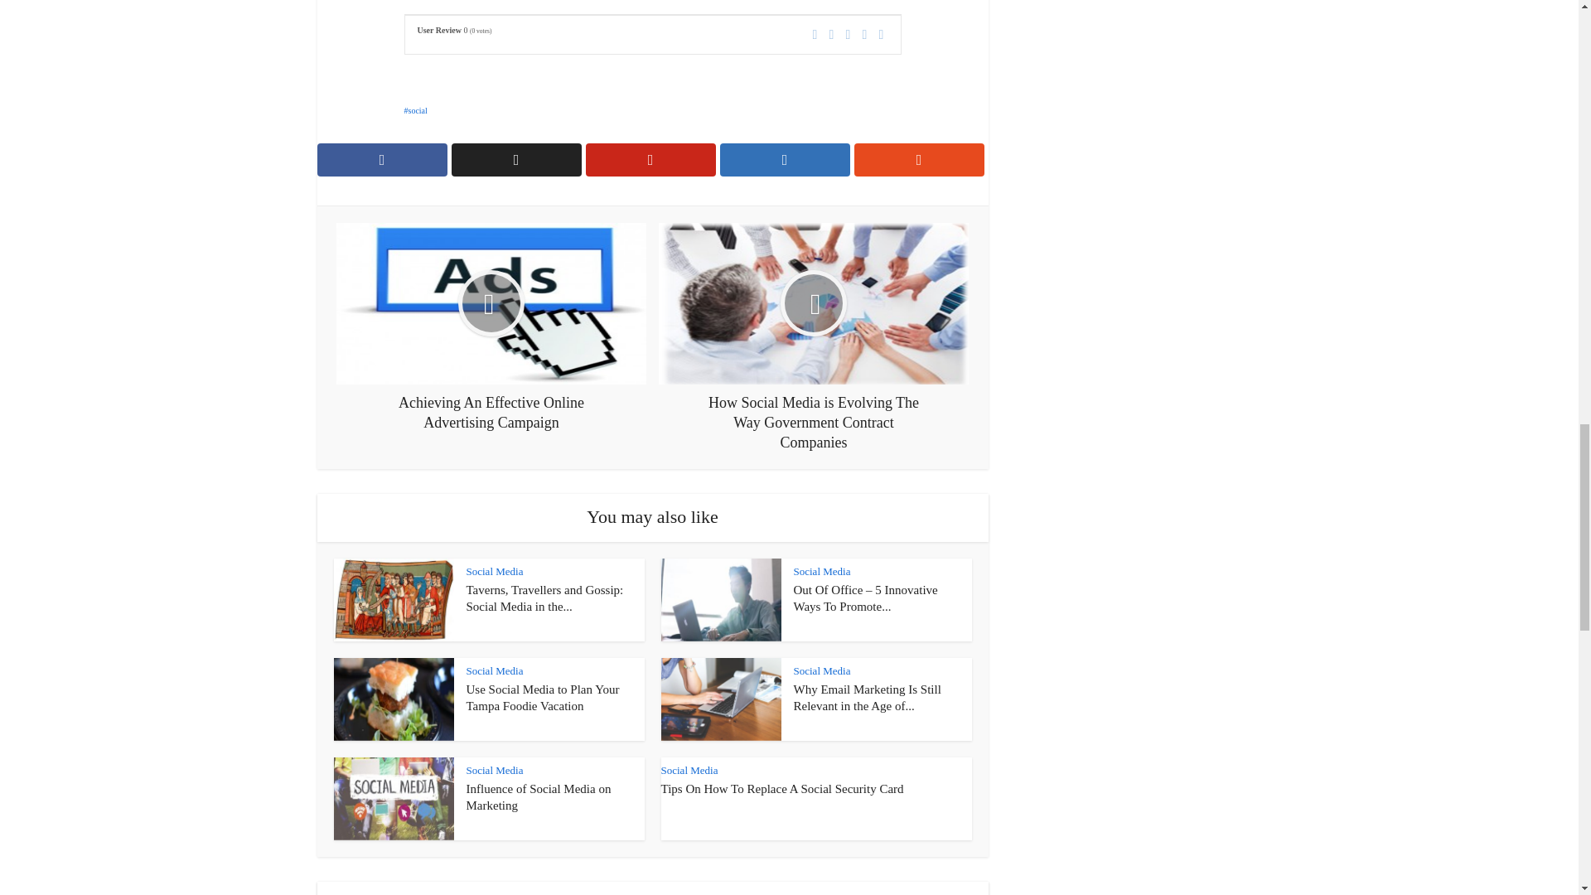  What do you see at coordinates (542, 698) in the screenshot?
I see `Use Social Media to Plan Your Tampa Foodie Vacation` at bounding box center [542, 698].